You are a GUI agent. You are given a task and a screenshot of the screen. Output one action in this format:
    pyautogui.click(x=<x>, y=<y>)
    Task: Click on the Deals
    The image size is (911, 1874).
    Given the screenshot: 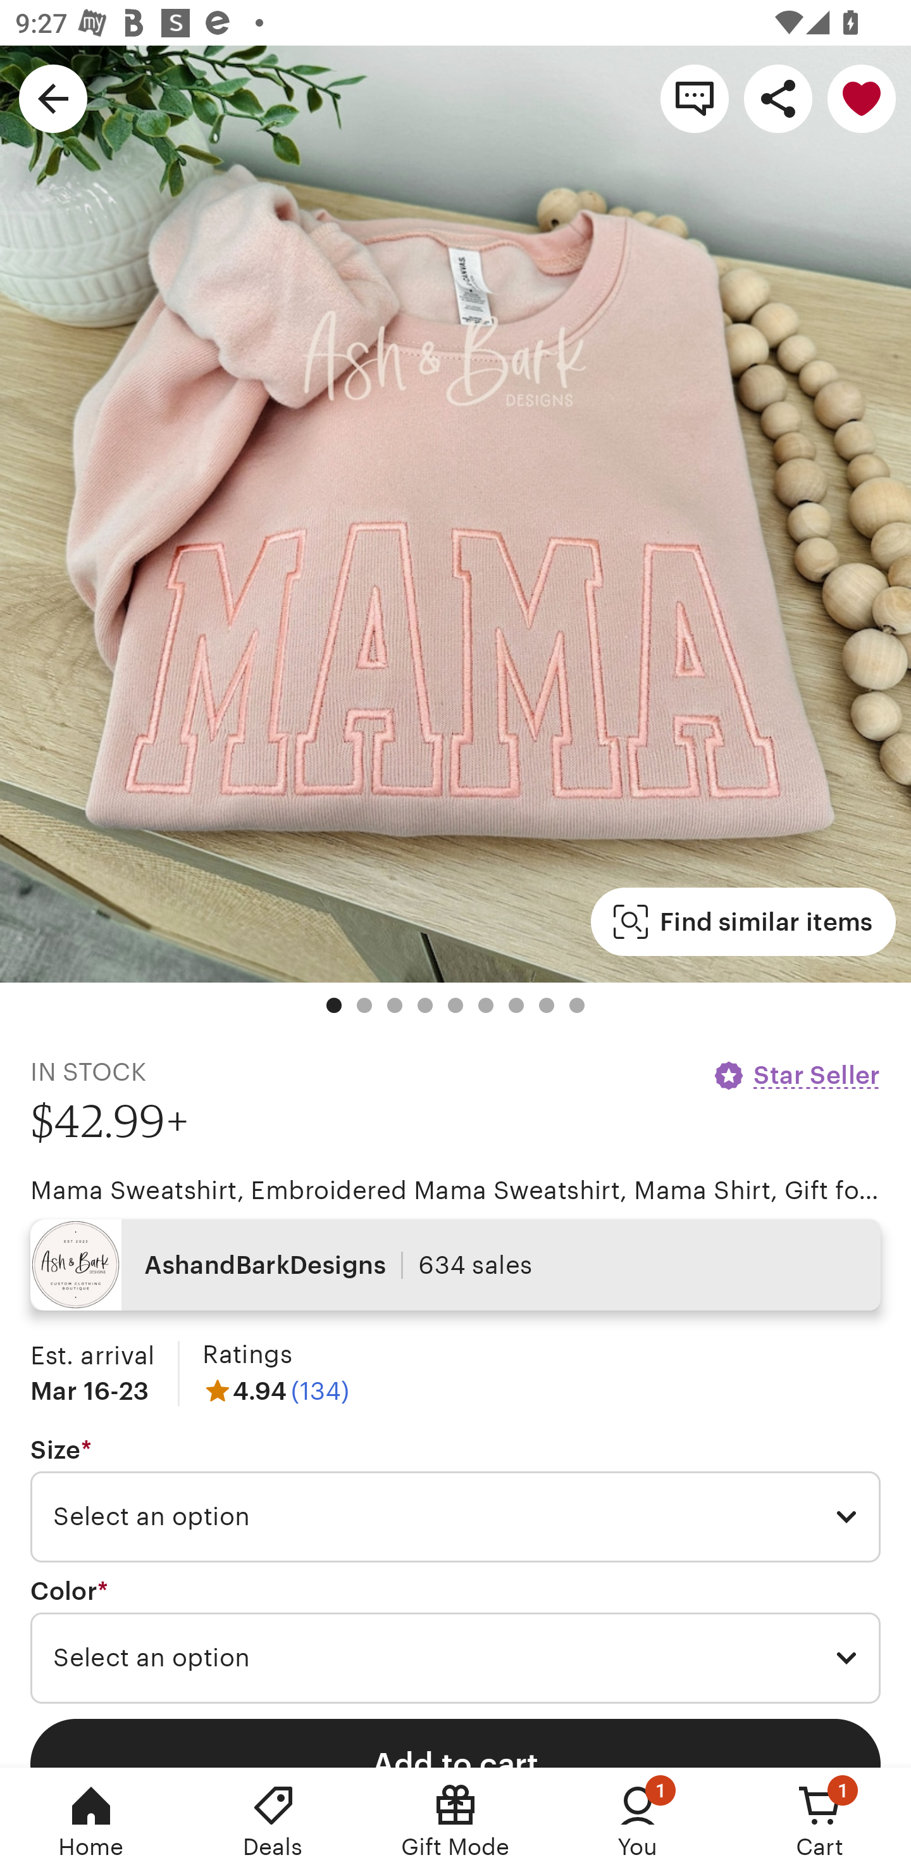 What is the action you would take?
    pyautogui.click(x=273, y=1821)
    